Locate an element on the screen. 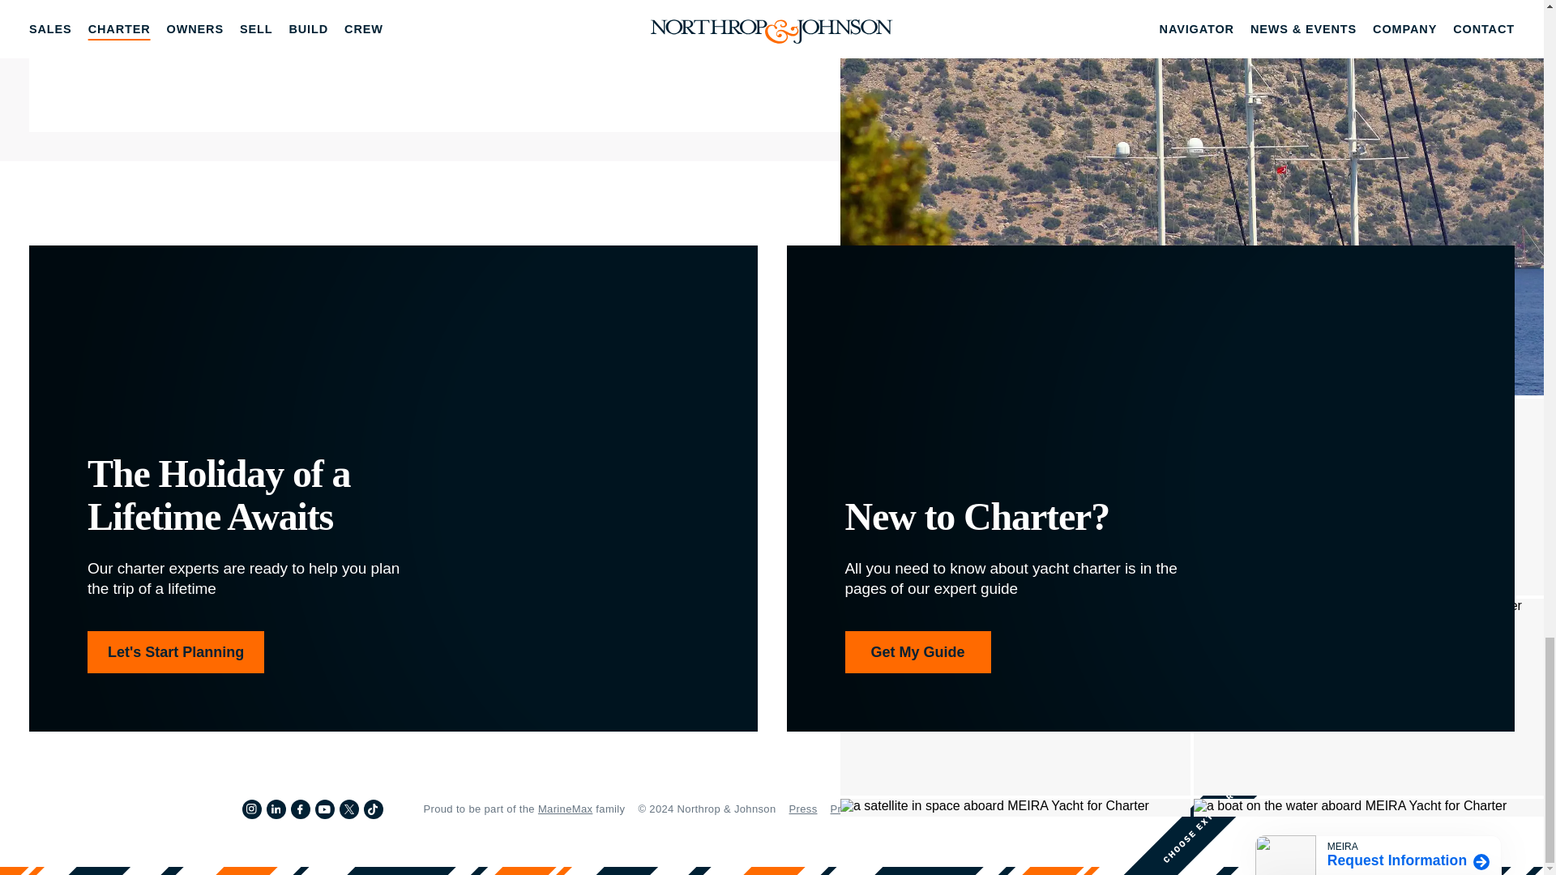 The image size is (1556, 875). Instagram is located at coordinates (251, 809).